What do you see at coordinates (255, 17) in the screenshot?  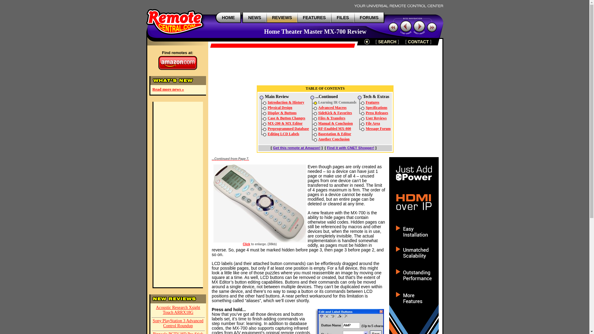 I see `Find out what's new` at bounding box center [255, 17].